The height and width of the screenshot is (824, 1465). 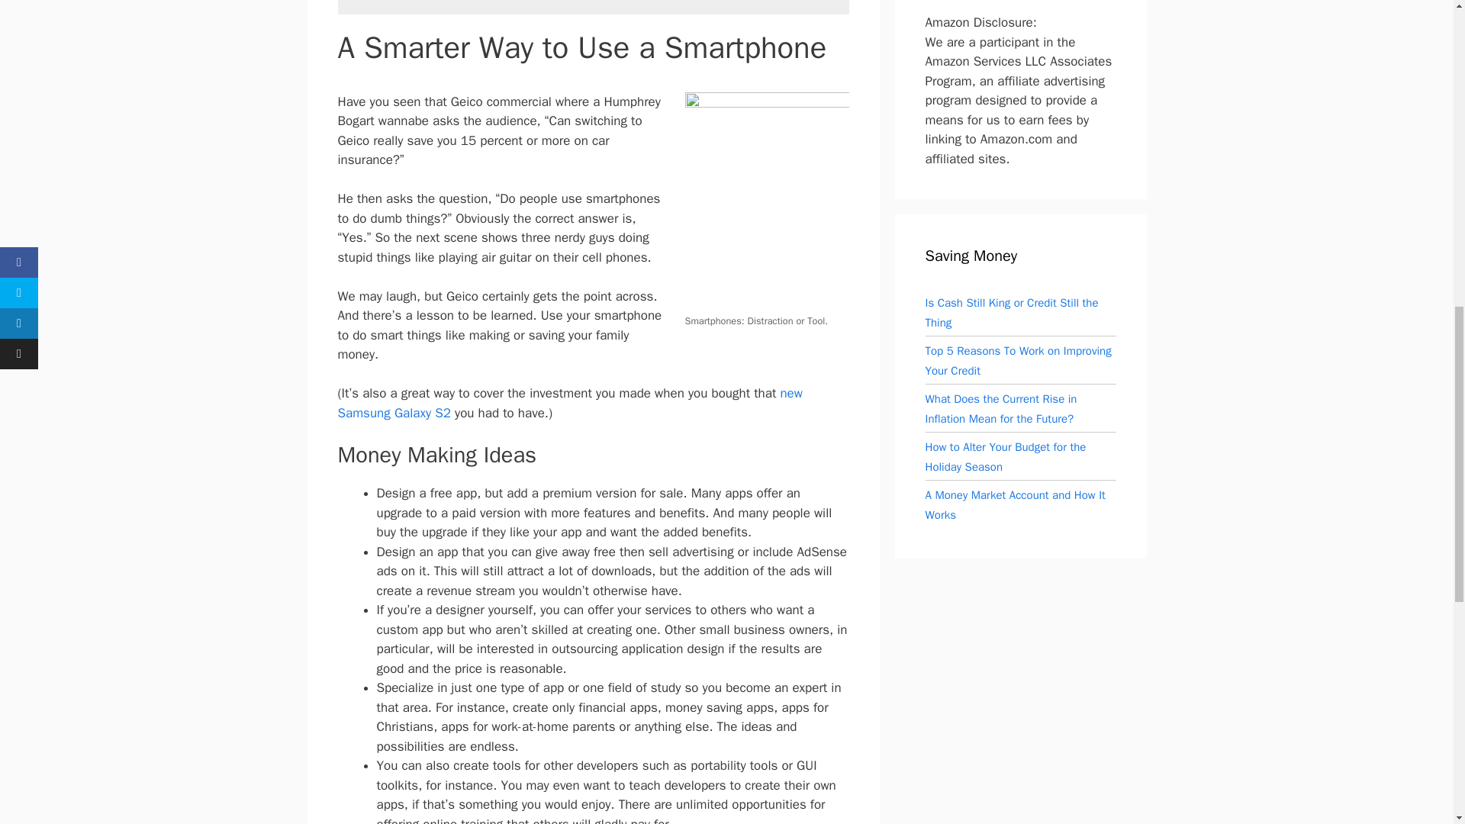 I want to click on Is Cash Still King or Credit Still the Thing, so click(x=1010, y=313).